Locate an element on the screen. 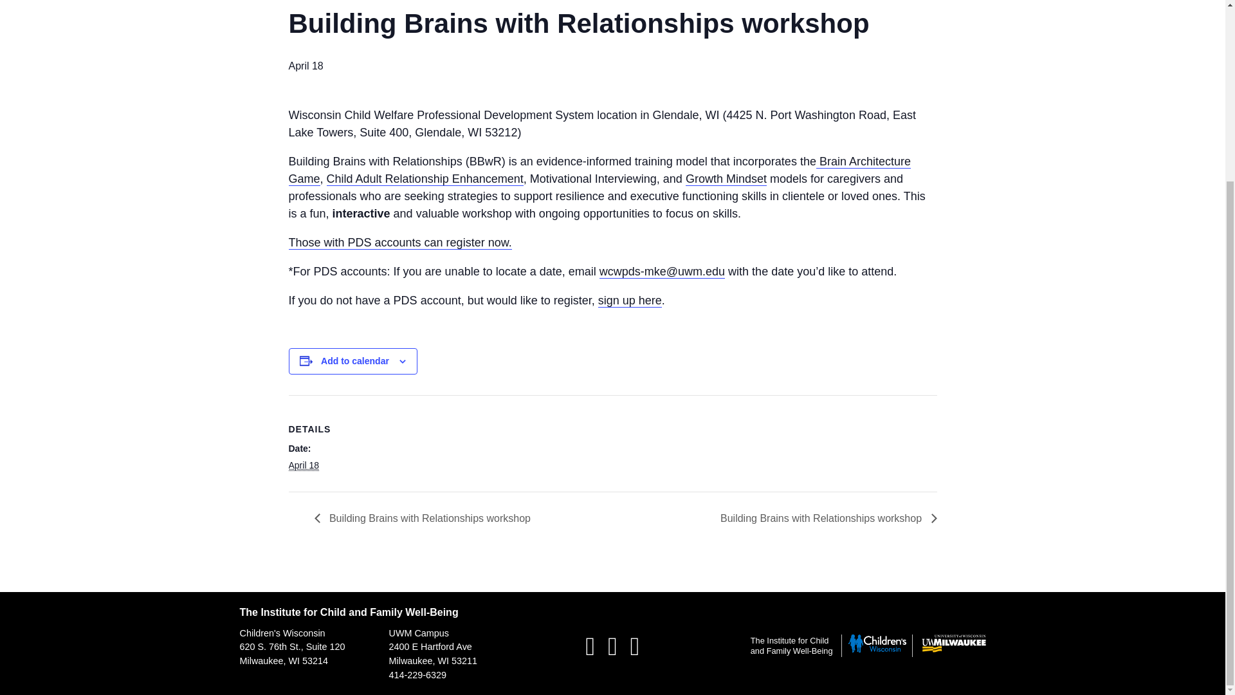 This screenshot has width=1235, height=695. University of Wisconsin-Milwaukee is located at coordinates (953, 650).